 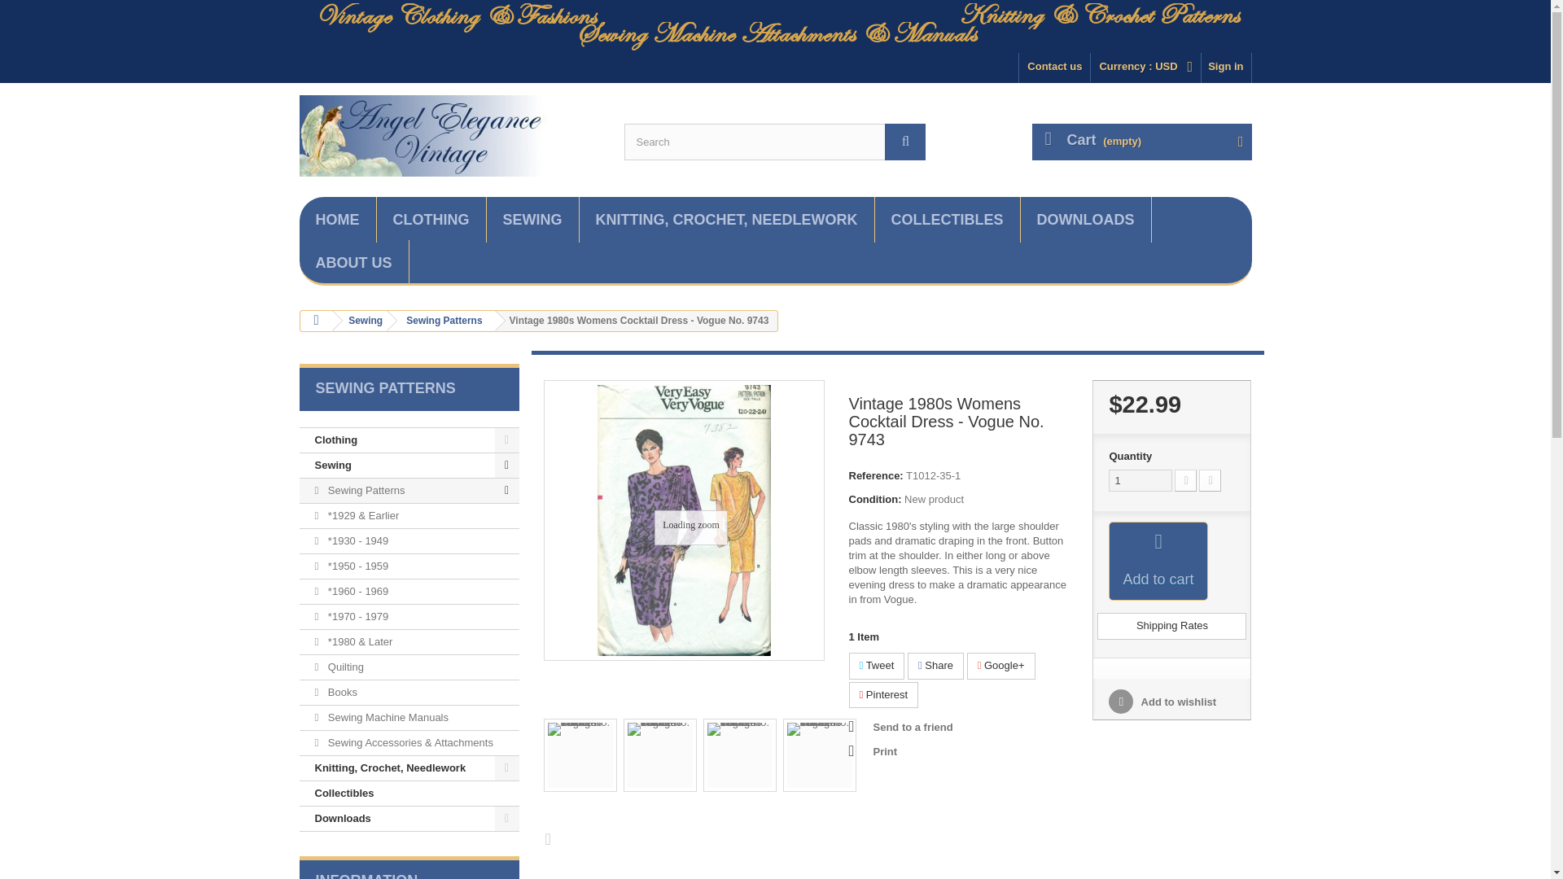 I want to click on 1, so click(x=1140, y=480).